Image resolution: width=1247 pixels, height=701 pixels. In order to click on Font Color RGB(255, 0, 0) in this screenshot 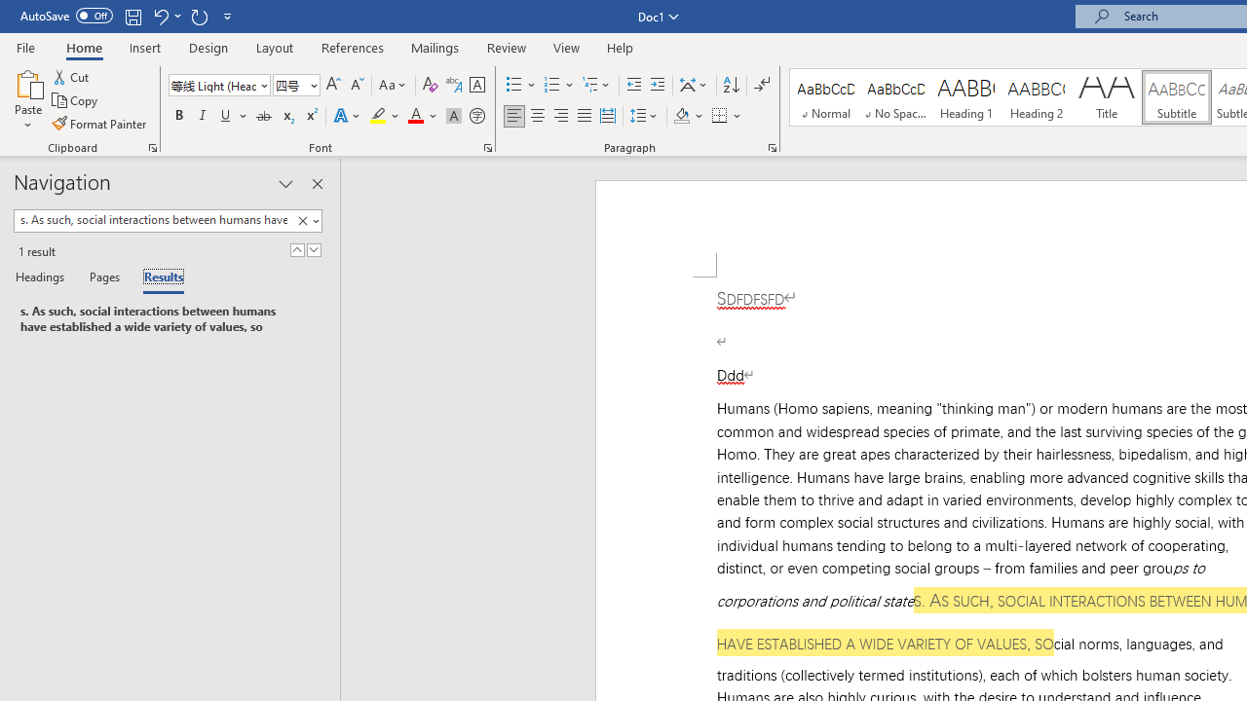, I will do `click(415, 117)`.